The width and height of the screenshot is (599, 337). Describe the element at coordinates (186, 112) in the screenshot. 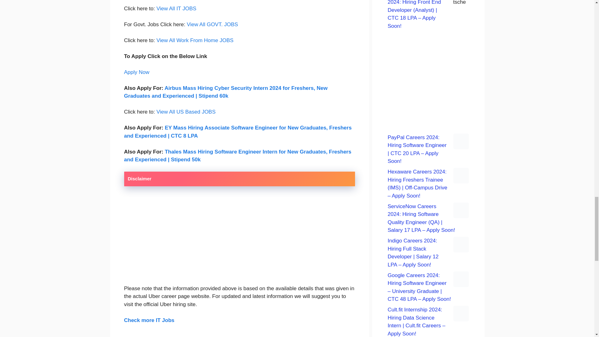

I see `View All US Based JOBS` at that location.